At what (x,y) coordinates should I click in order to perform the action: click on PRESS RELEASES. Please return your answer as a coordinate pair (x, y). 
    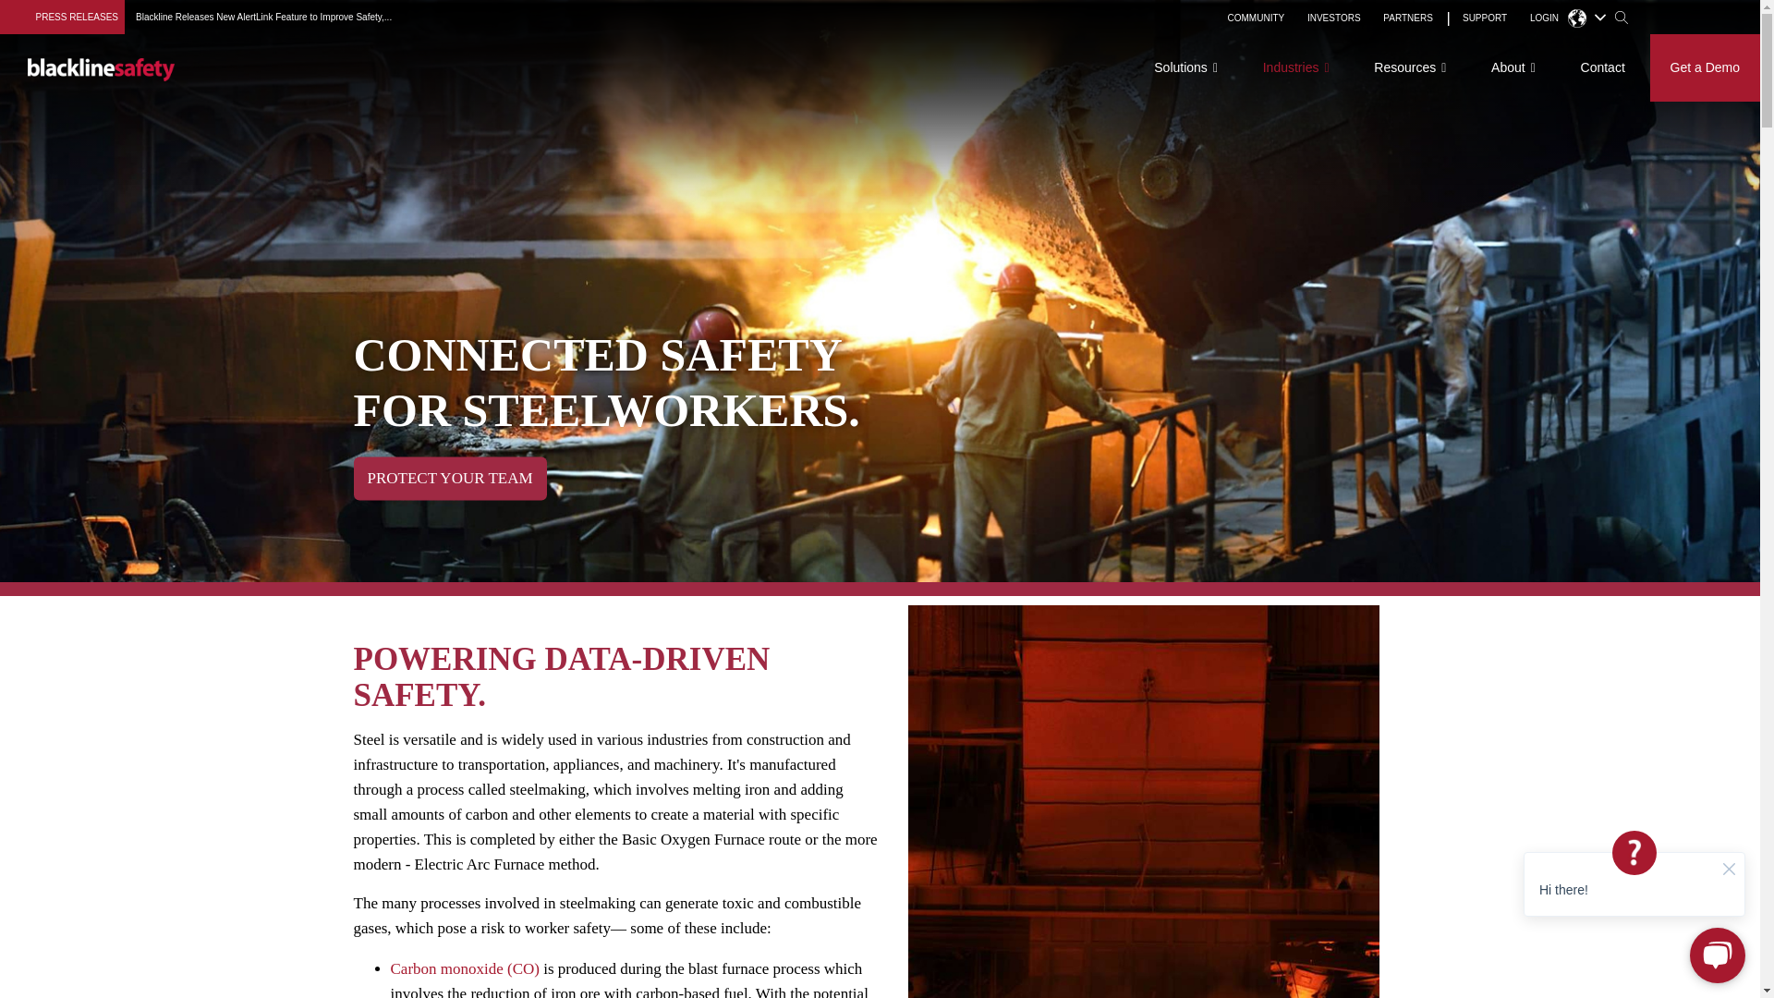
    Looking at the image, I should click on (77, 17).